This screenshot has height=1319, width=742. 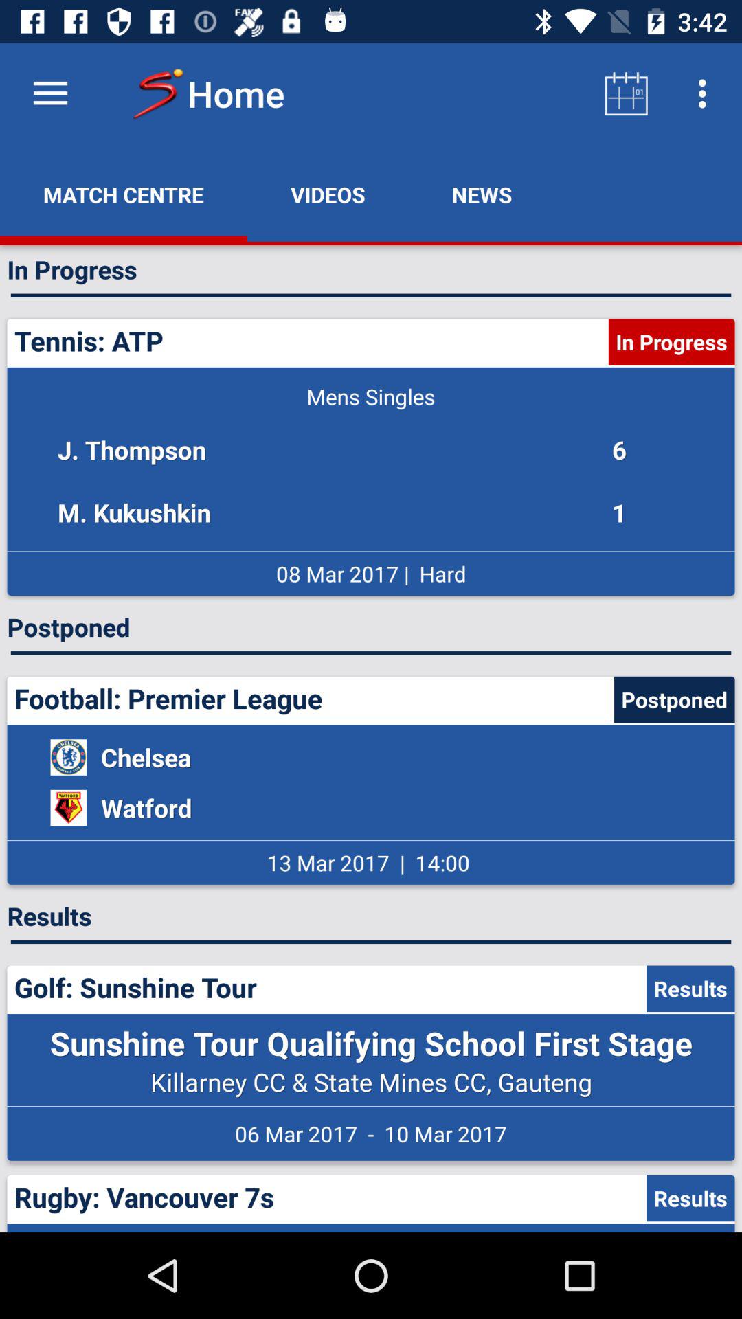 I want to click on open menu, so click(x=51, y=93).